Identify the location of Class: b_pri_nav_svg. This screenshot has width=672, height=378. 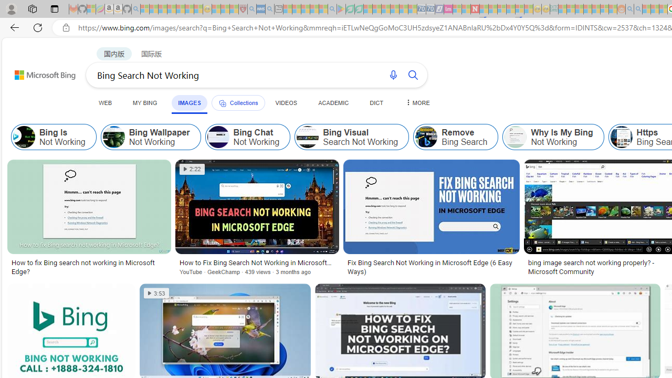
(222, 103).